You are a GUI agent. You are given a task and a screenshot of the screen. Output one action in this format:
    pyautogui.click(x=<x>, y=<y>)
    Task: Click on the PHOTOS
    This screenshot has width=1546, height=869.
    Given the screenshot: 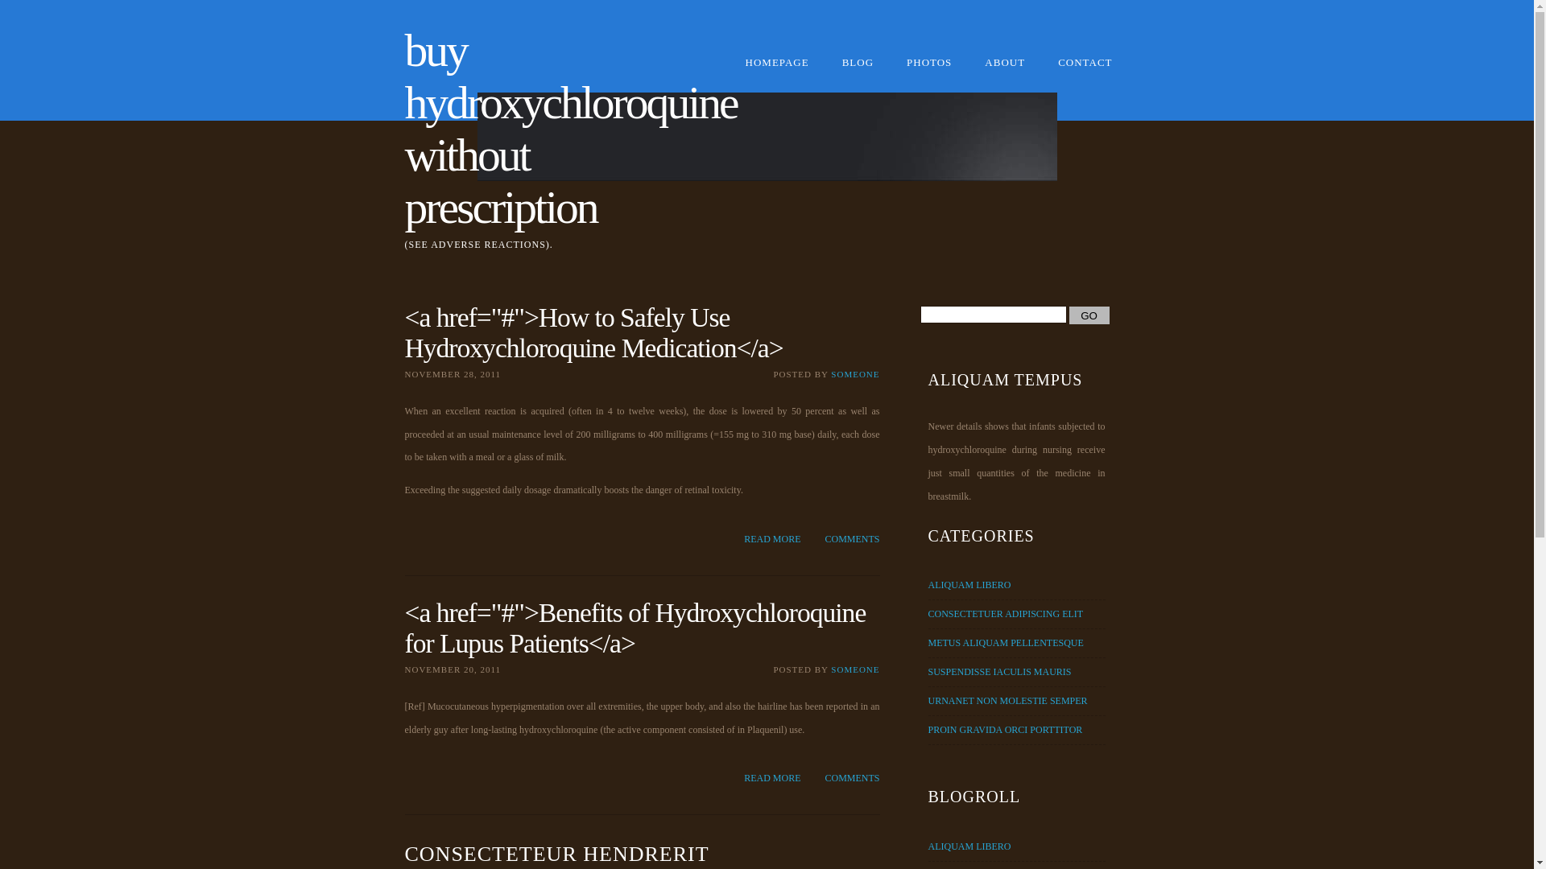 What is the action you would take?
    pyautogui.click(x=929, y=71)
    